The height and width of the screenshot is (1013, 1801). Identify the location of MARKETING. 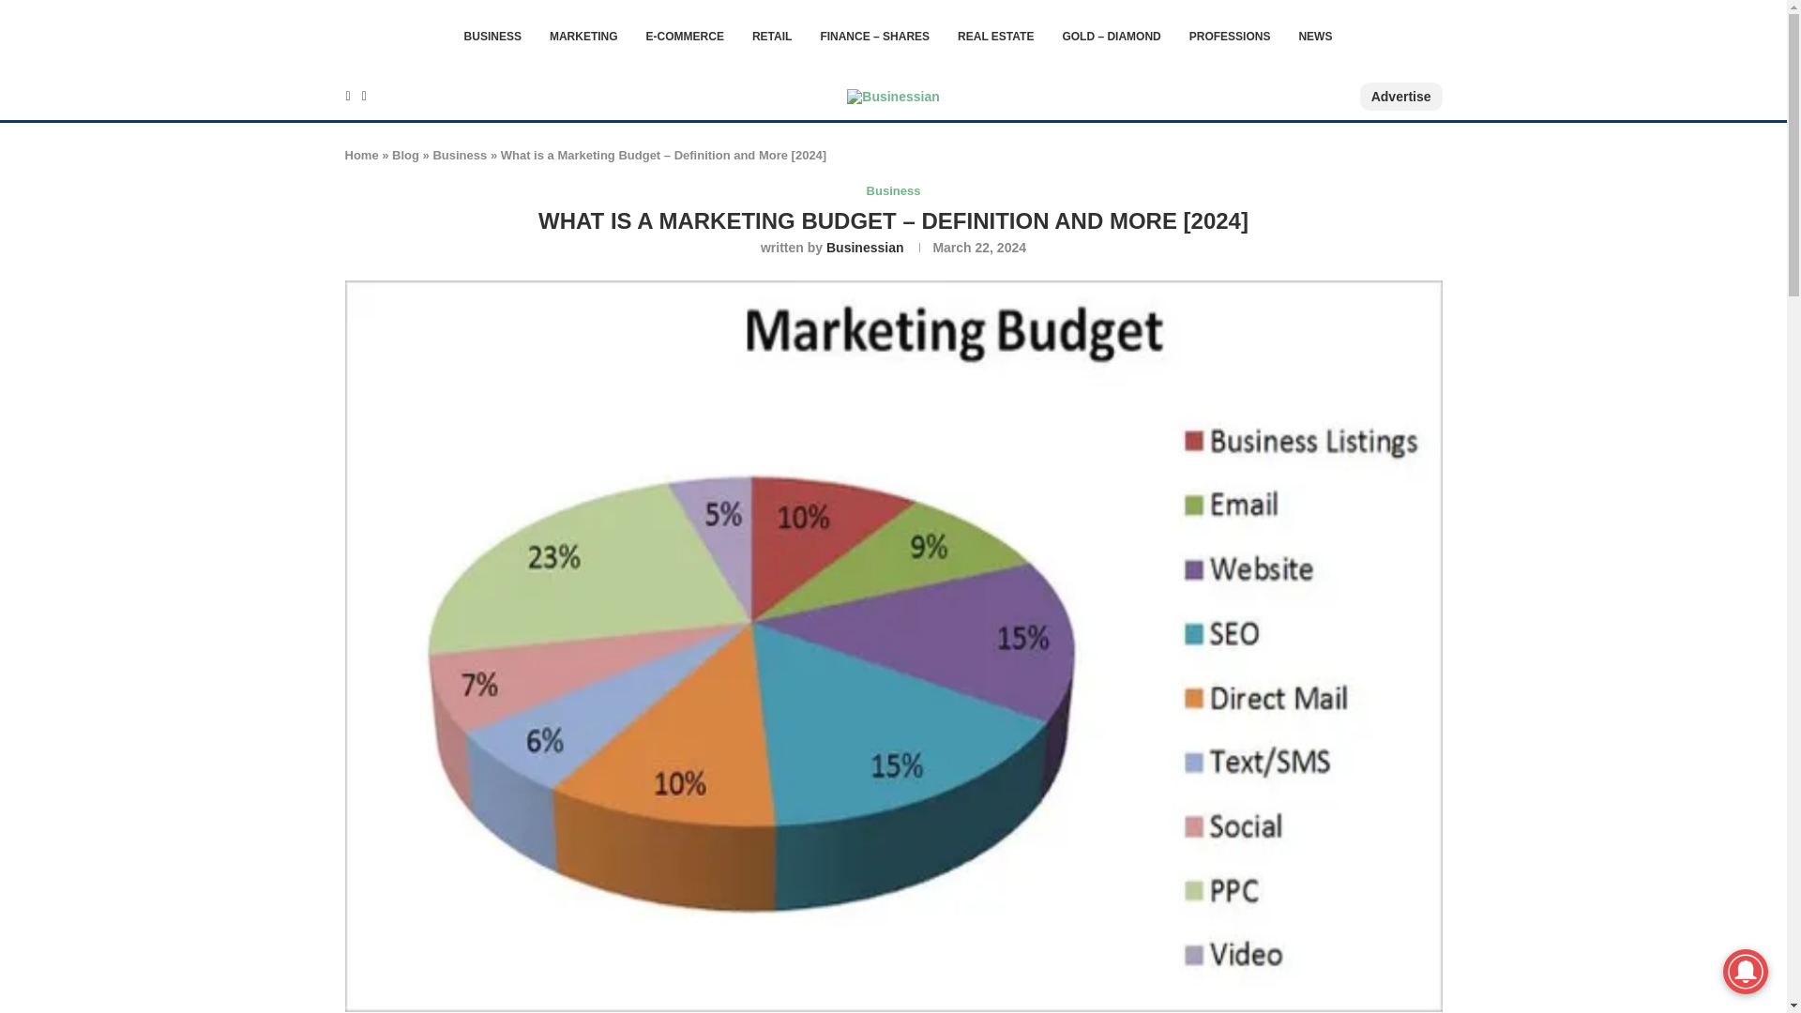
(583, 36).